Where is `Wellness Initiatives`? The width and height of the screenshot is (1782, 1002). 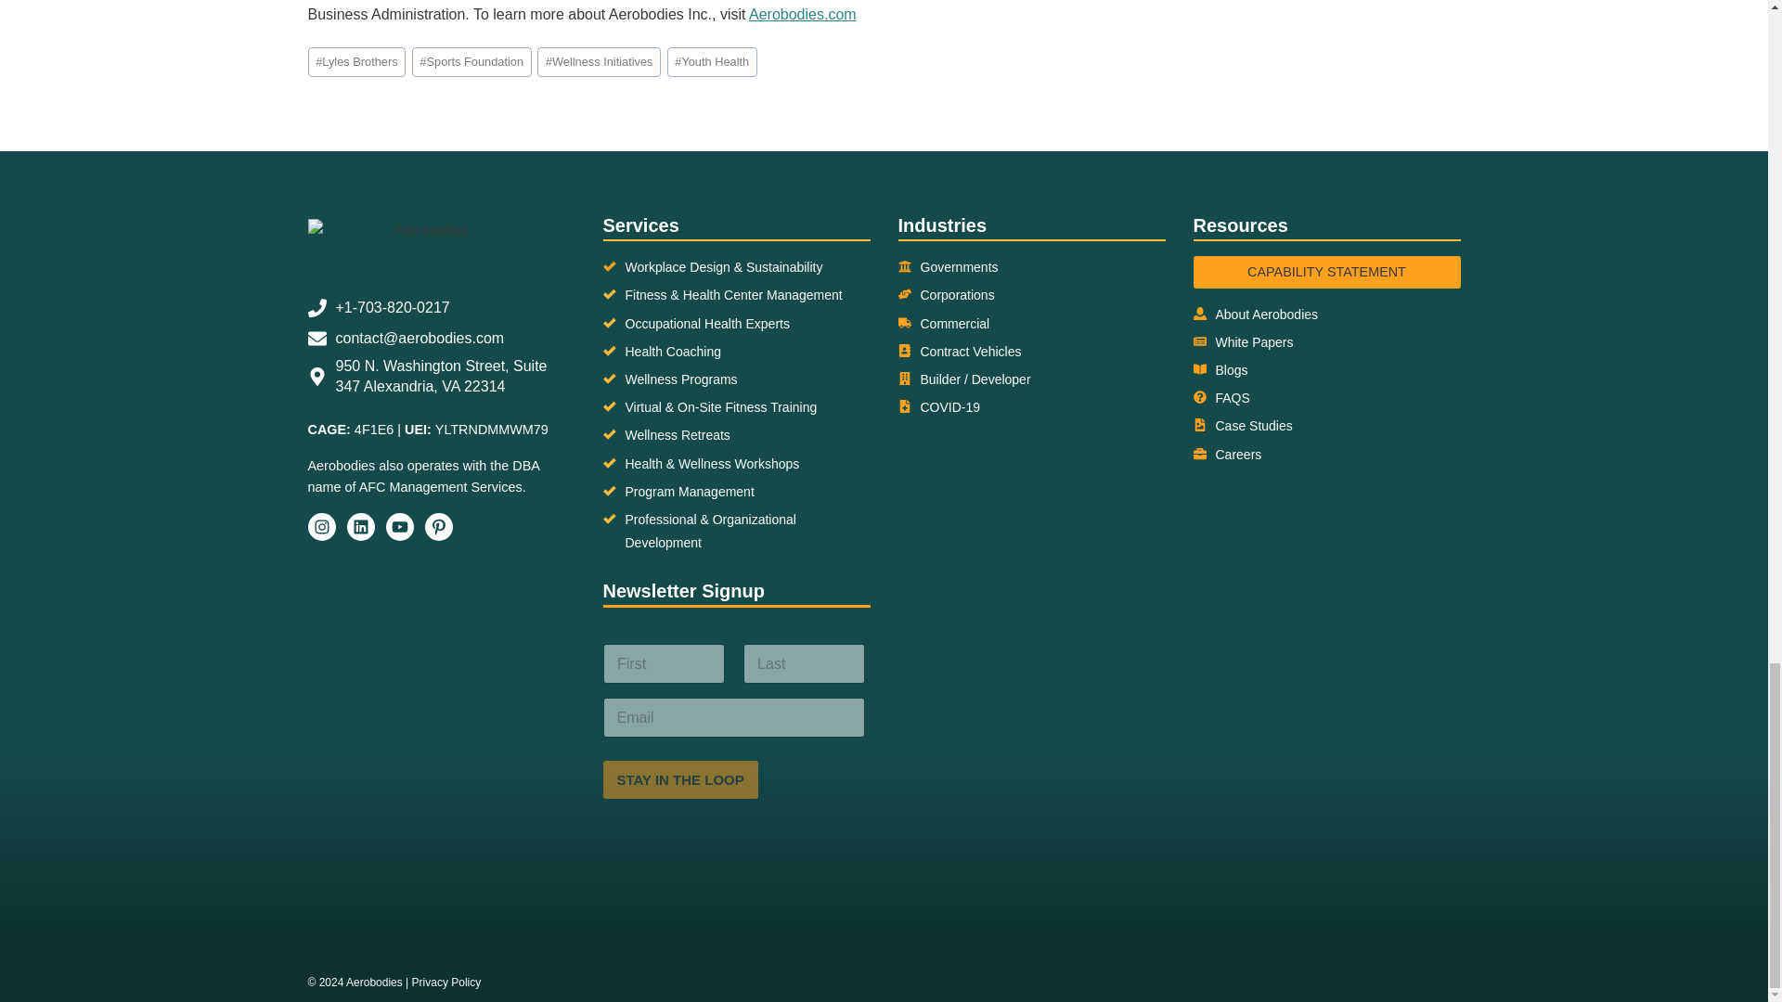 Wellness Initiatives is located at coordinates (600, 61).